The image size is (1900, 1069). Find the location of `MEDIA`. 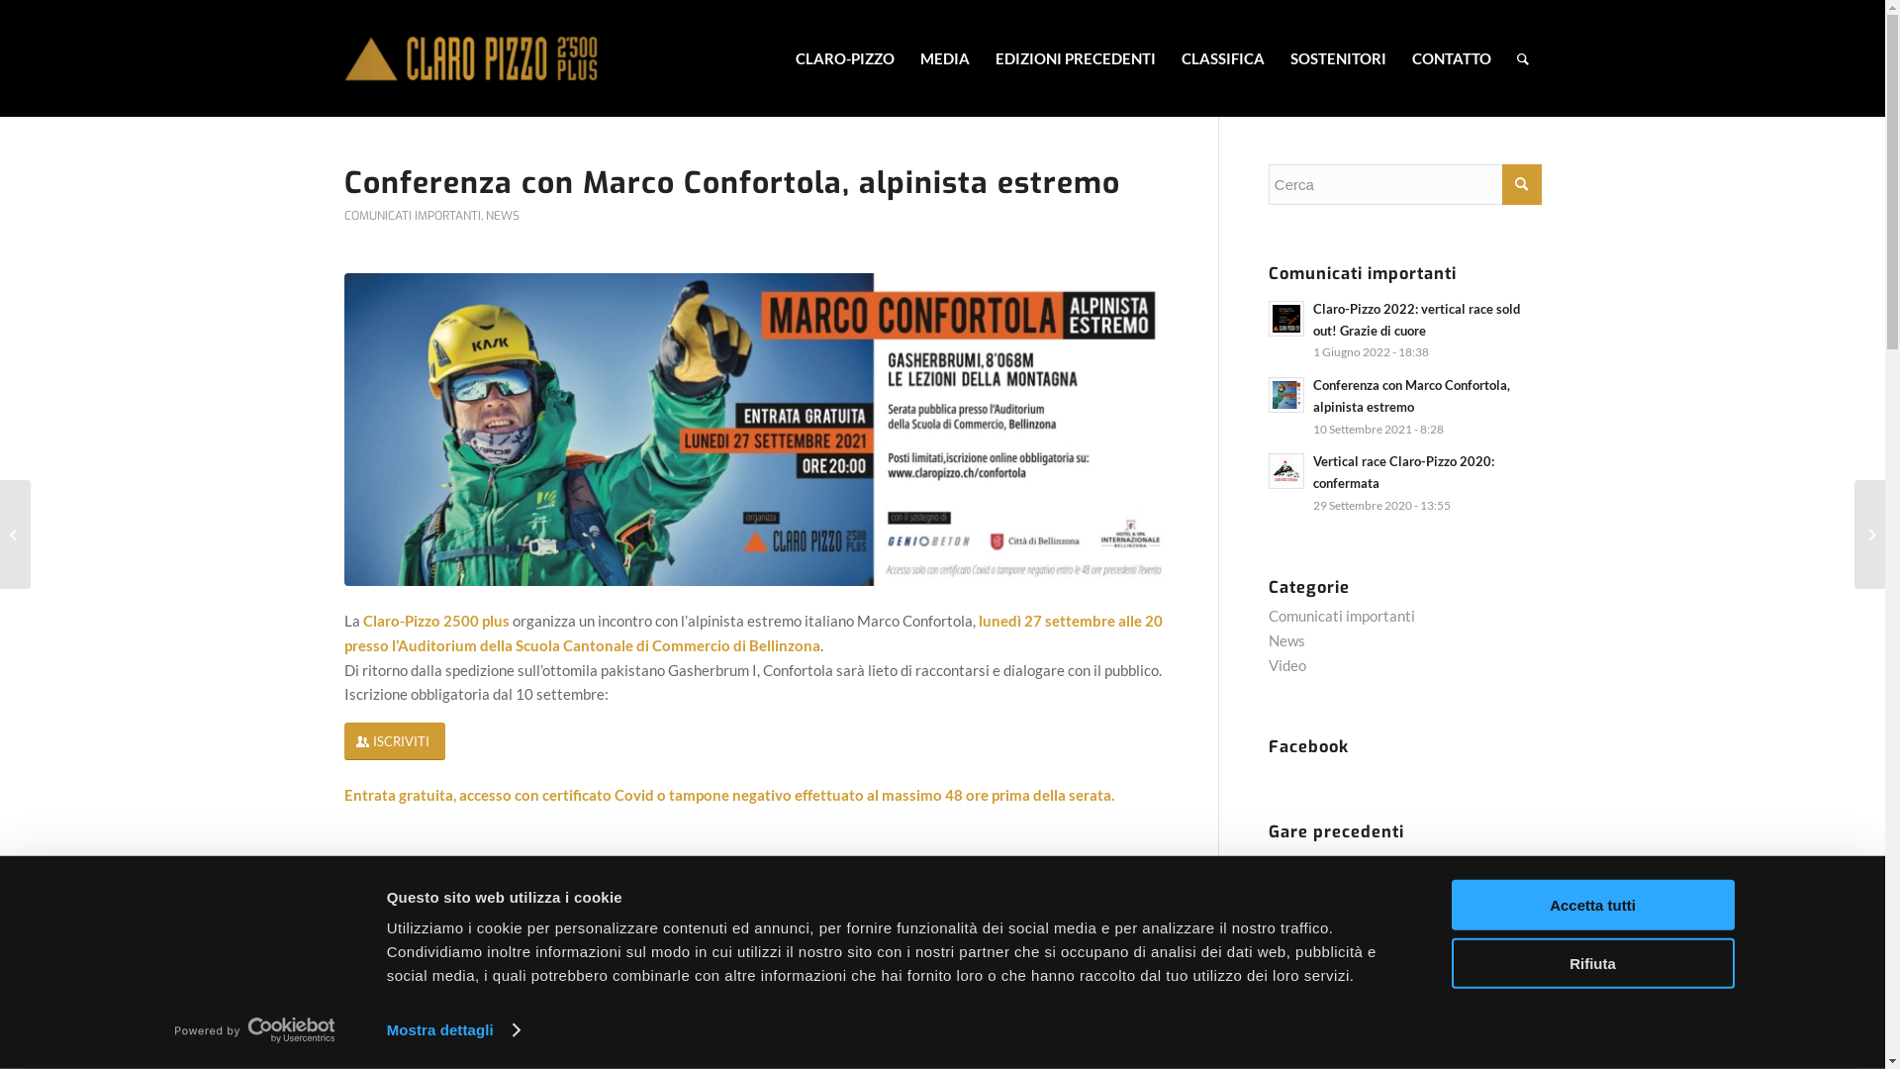

MEDIA is located at coordinates (944, 58).